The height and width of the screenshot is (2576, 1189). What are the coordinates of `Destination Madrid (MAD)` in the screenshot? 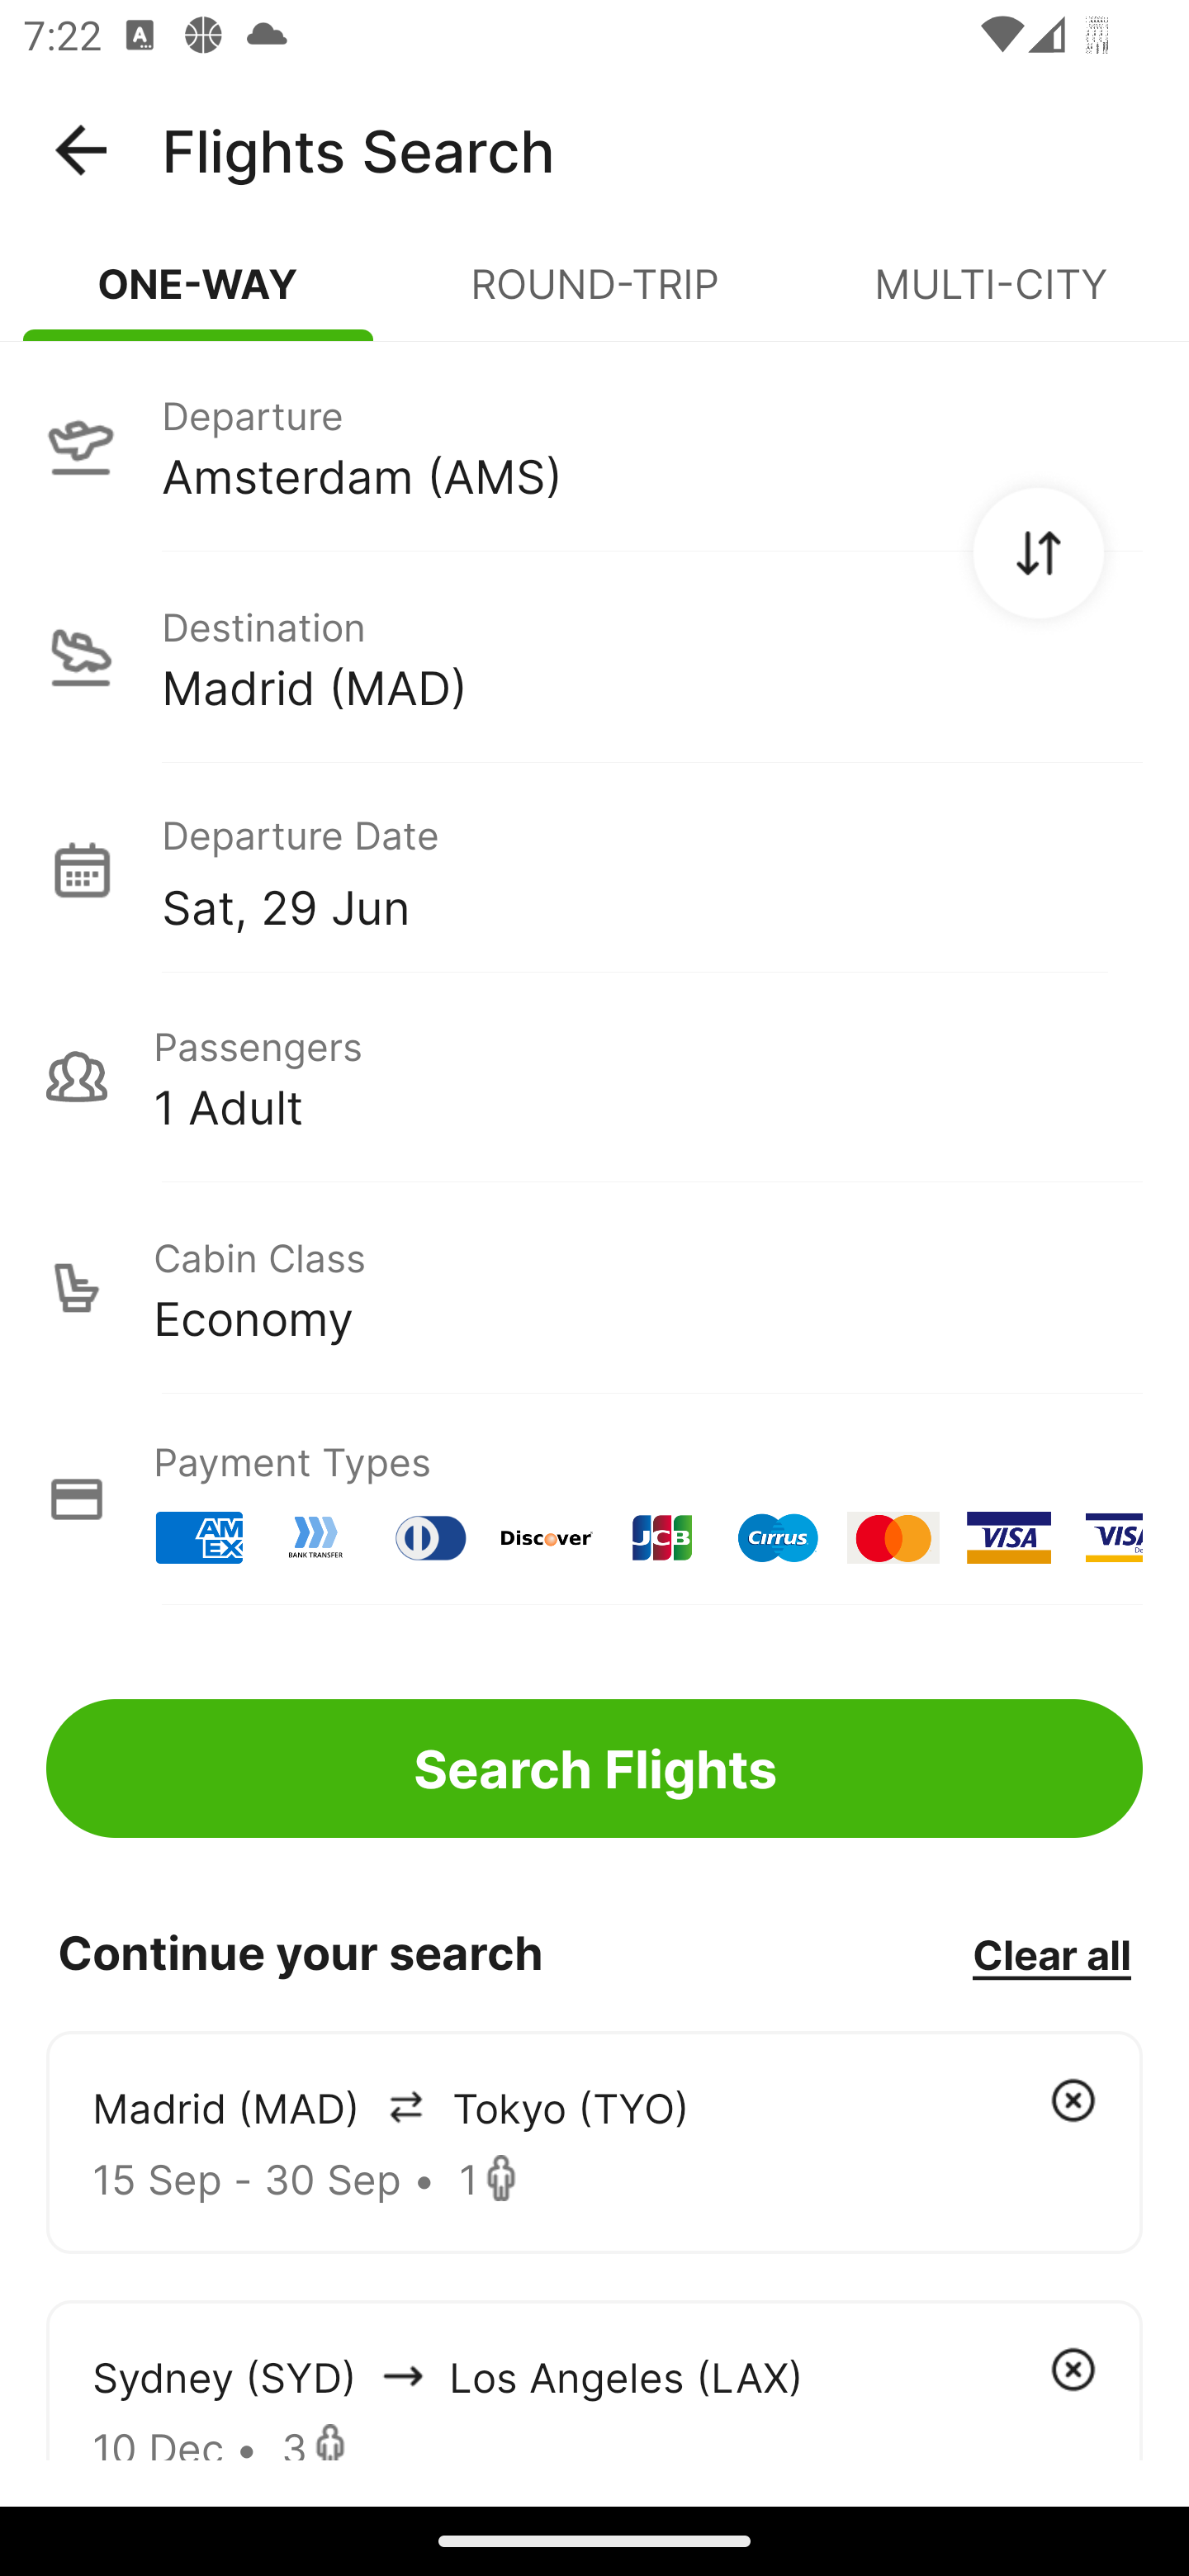 It's located at (594, 657).